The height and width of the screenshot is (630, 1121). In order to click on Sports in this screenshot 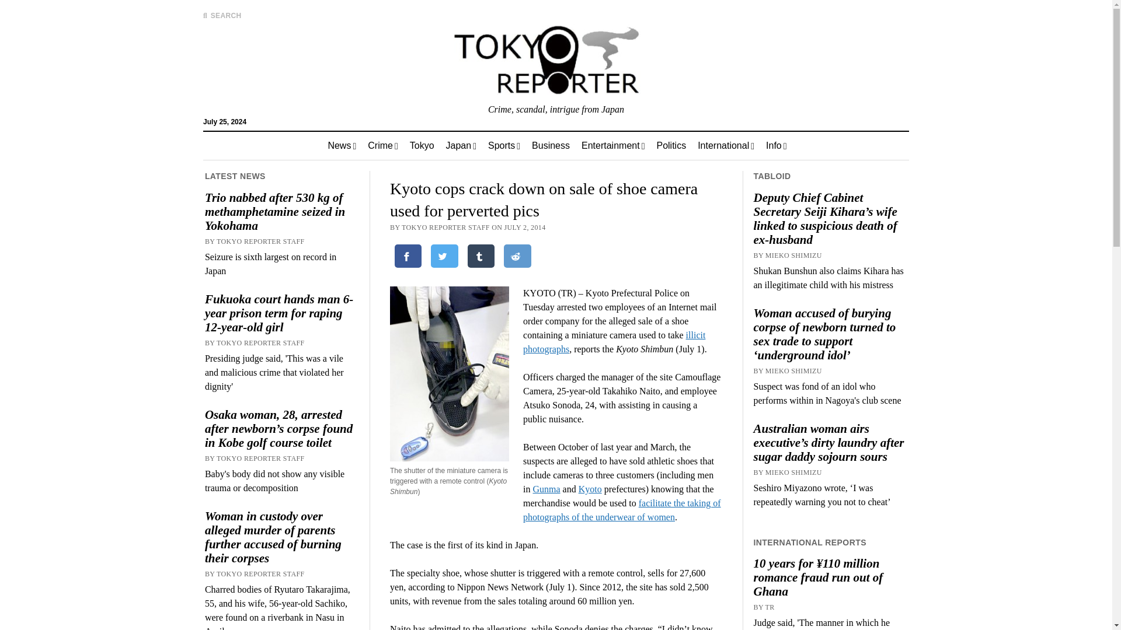, I will do `click(503, 146)`.